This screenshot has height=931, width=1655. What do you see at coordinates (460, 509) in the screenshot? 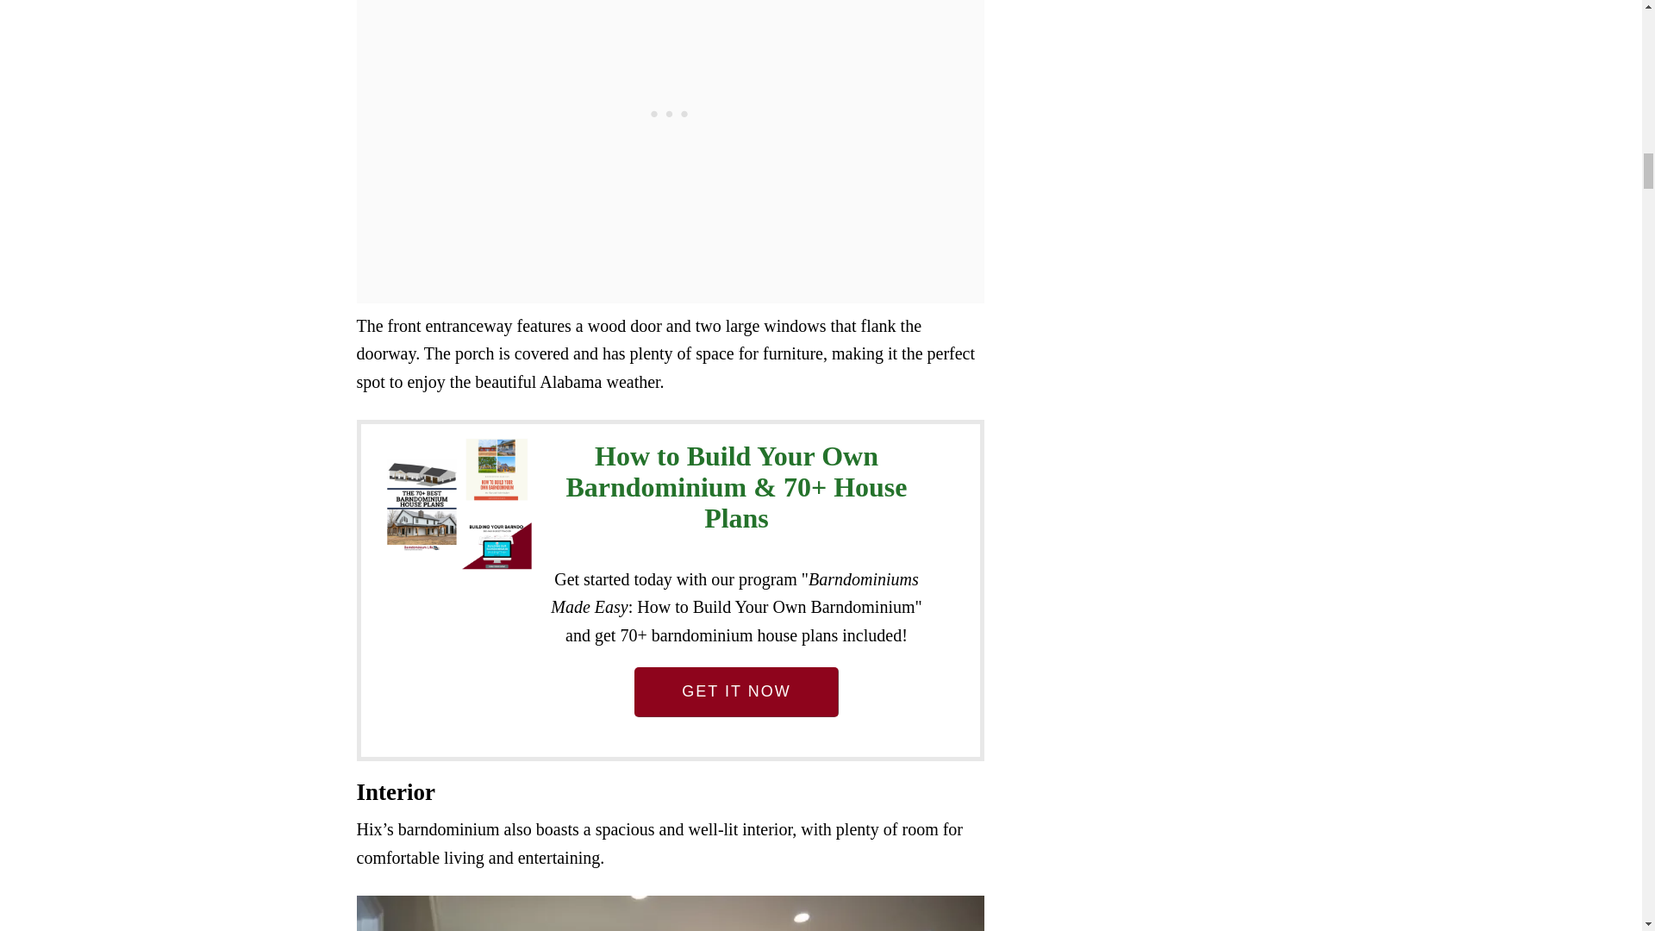
I see `Barndominium Program All Three` at bounding box center [460, 509].